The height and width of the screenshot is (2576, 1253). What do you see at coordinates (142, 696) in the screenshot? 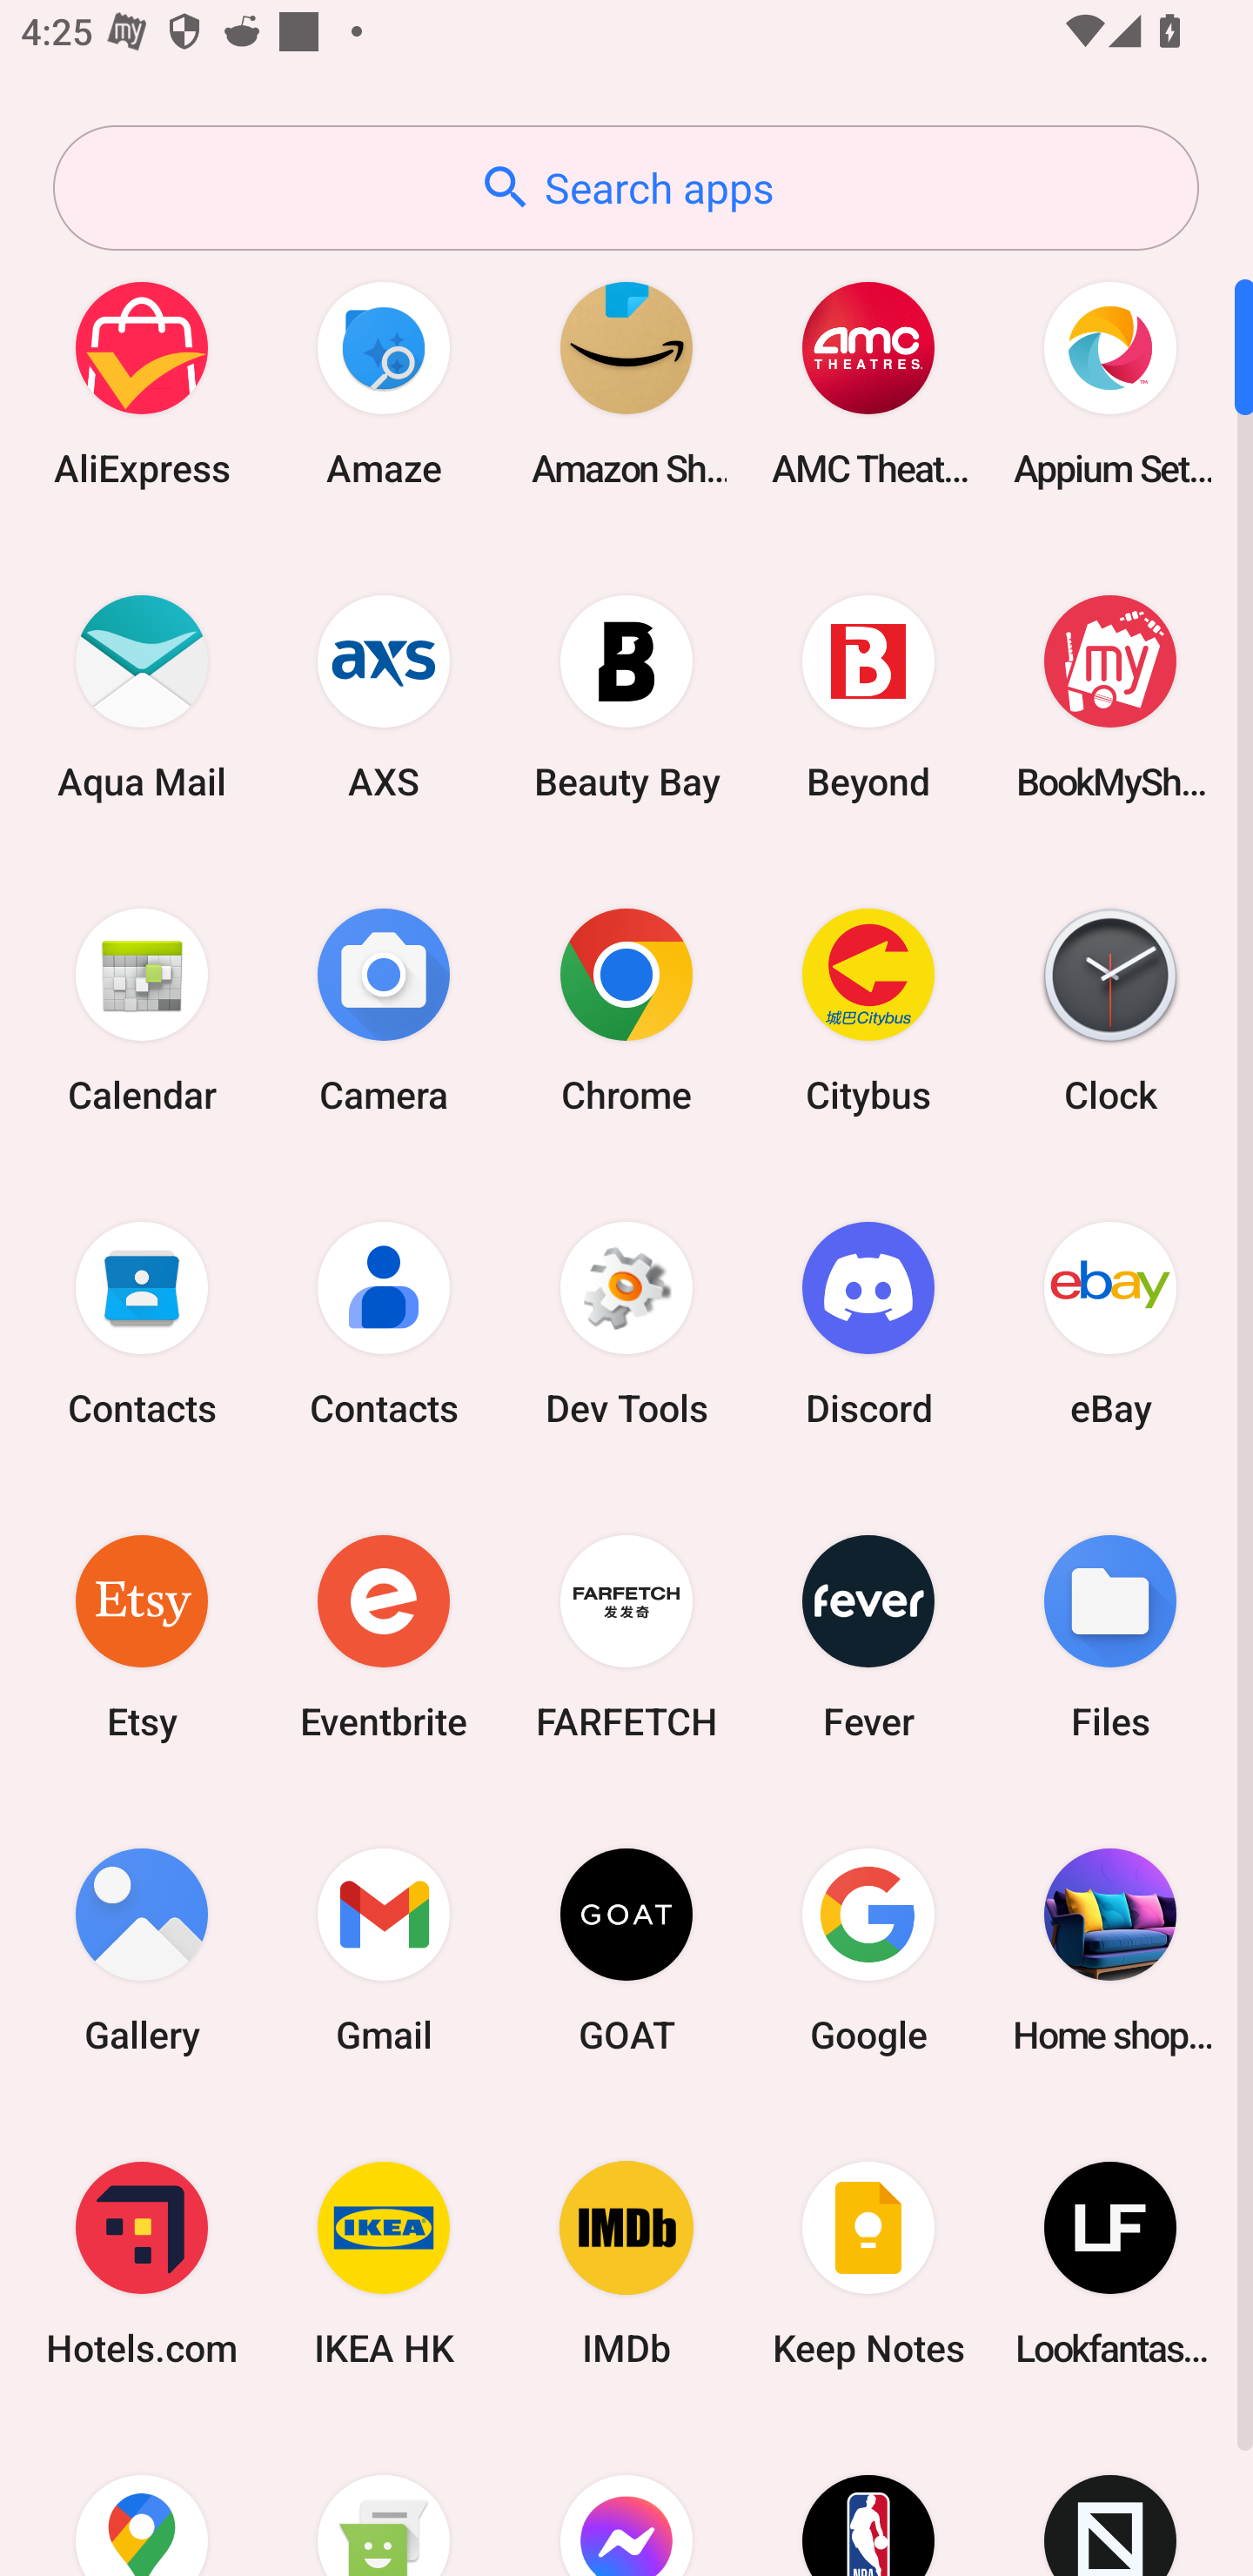
I see `Aqua Mail` at bounding box center [142, 696].